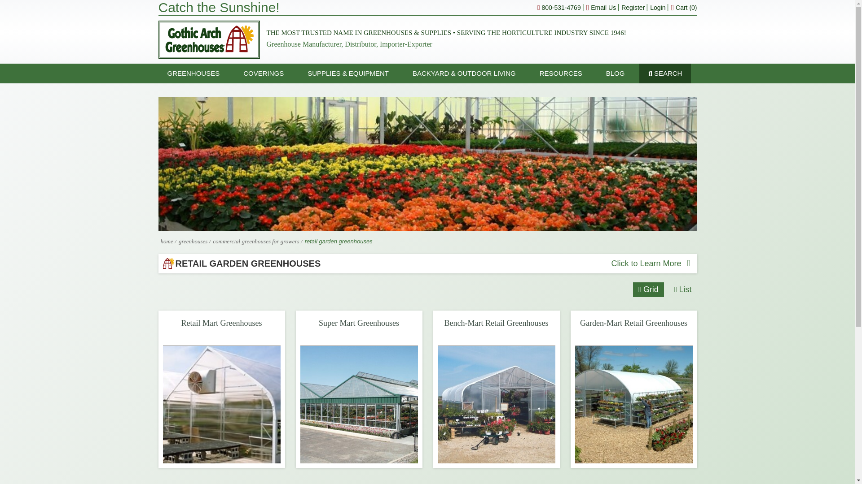 The width and height of the screenshot is (862, 484). I want to click on Home, so click(167, 241).